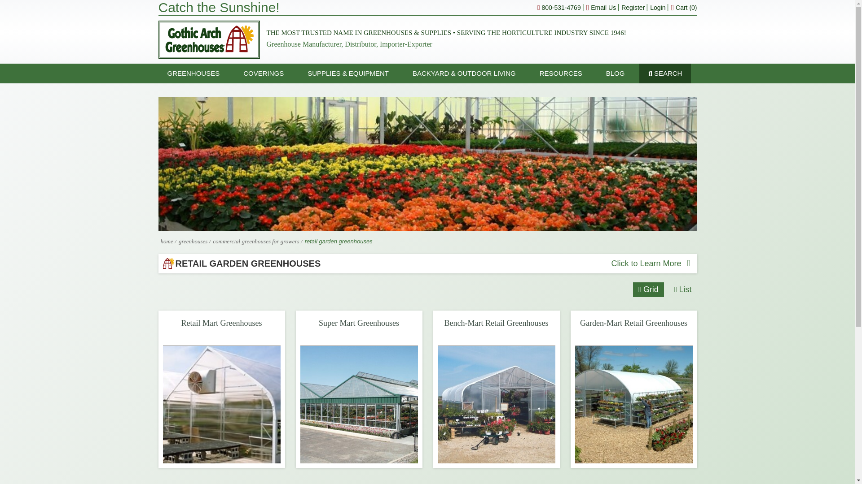 The width and height of the screenshot is (862, 484). I want to click on Home, so click(167, 241).